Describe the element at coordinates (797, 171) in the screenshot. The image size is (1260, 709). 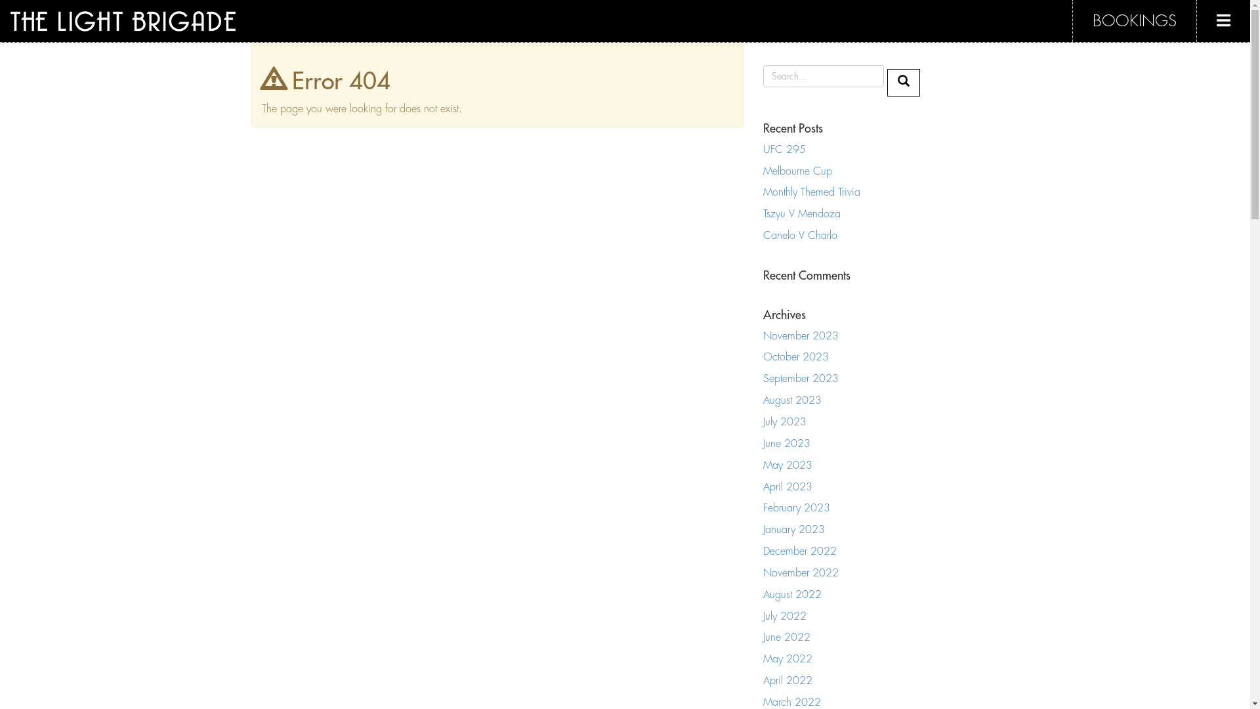
I see `Melbourne Cup` at that location.